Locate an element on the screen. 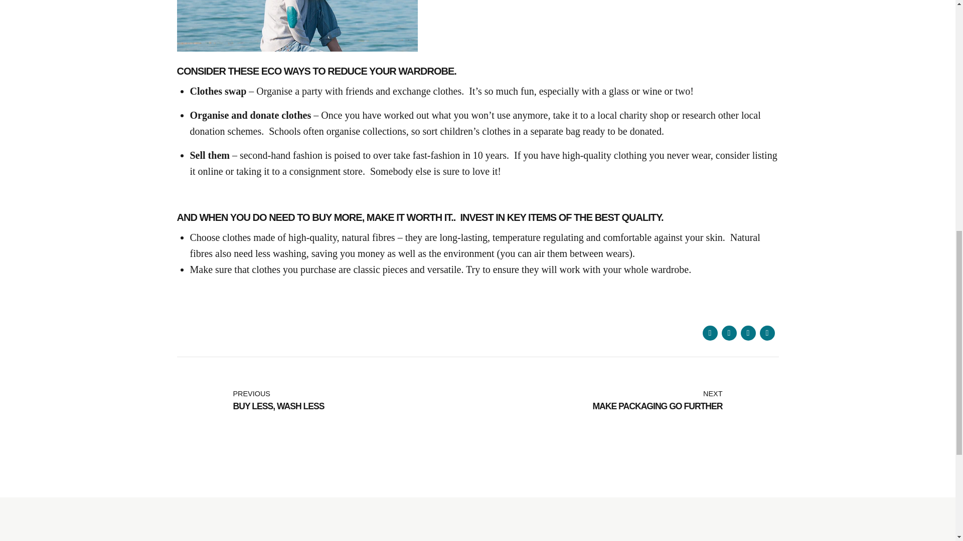 This screenshot has height=541, width=963. Share on Twitter is located at coordinates (709, 333).